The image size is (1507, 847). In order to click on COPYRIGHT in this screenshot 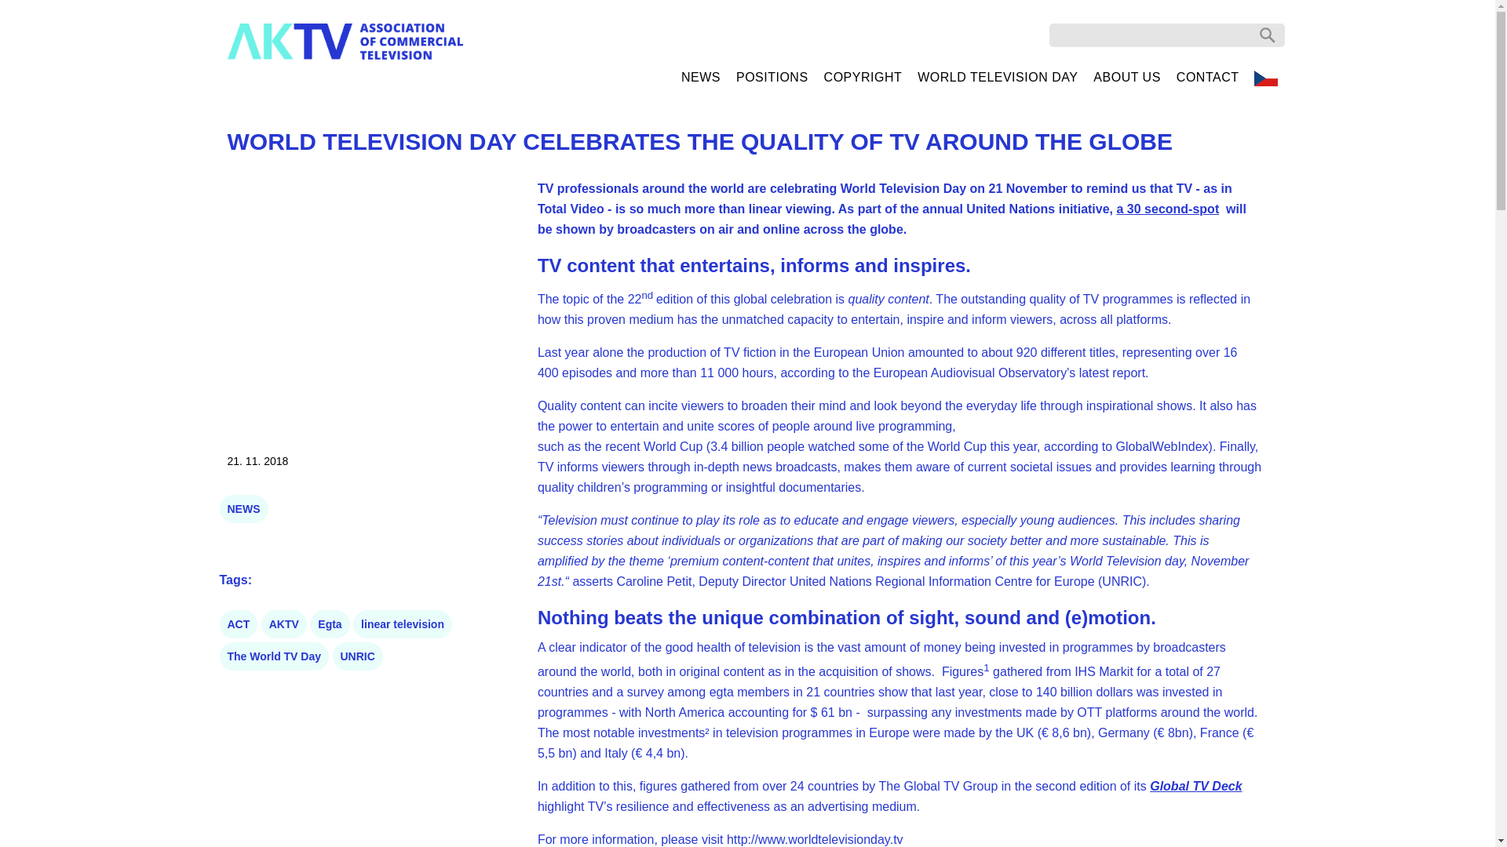, I will do `click(863, 77)`.